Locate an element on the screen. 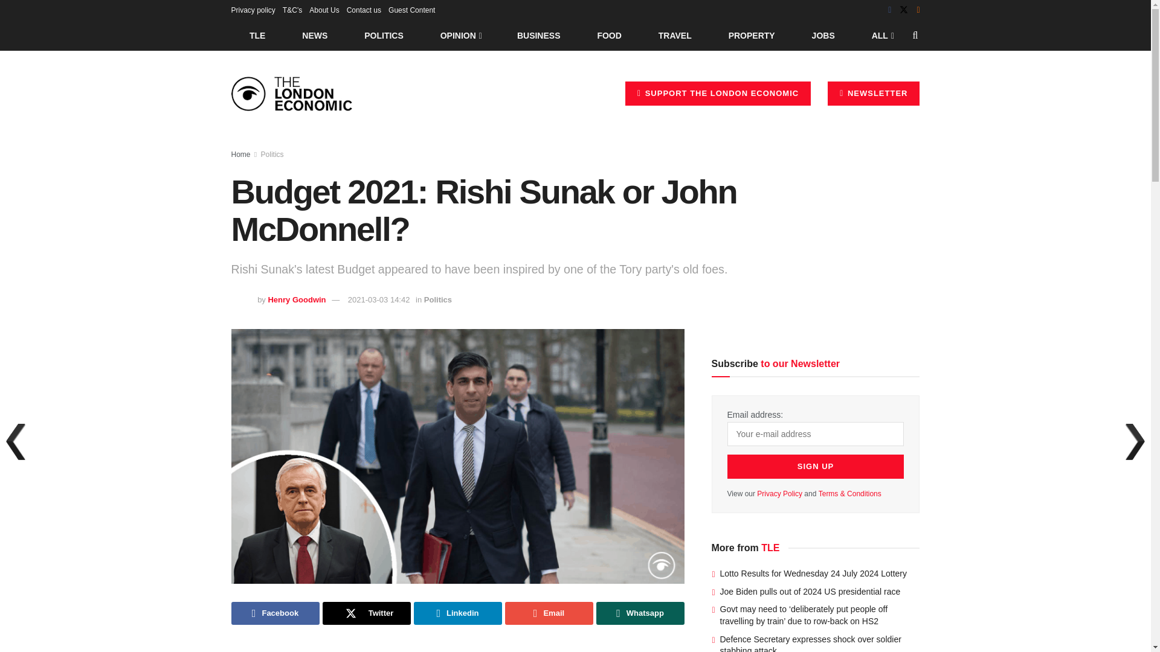  OPINION is located at coordinates (460, 35).